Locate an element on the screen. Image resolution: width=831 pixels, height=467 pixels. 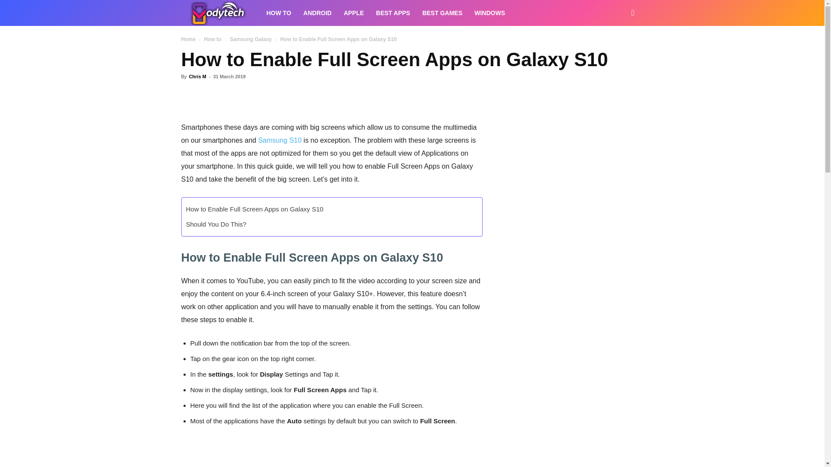
HOW TO is located at coordinates (279, 13).